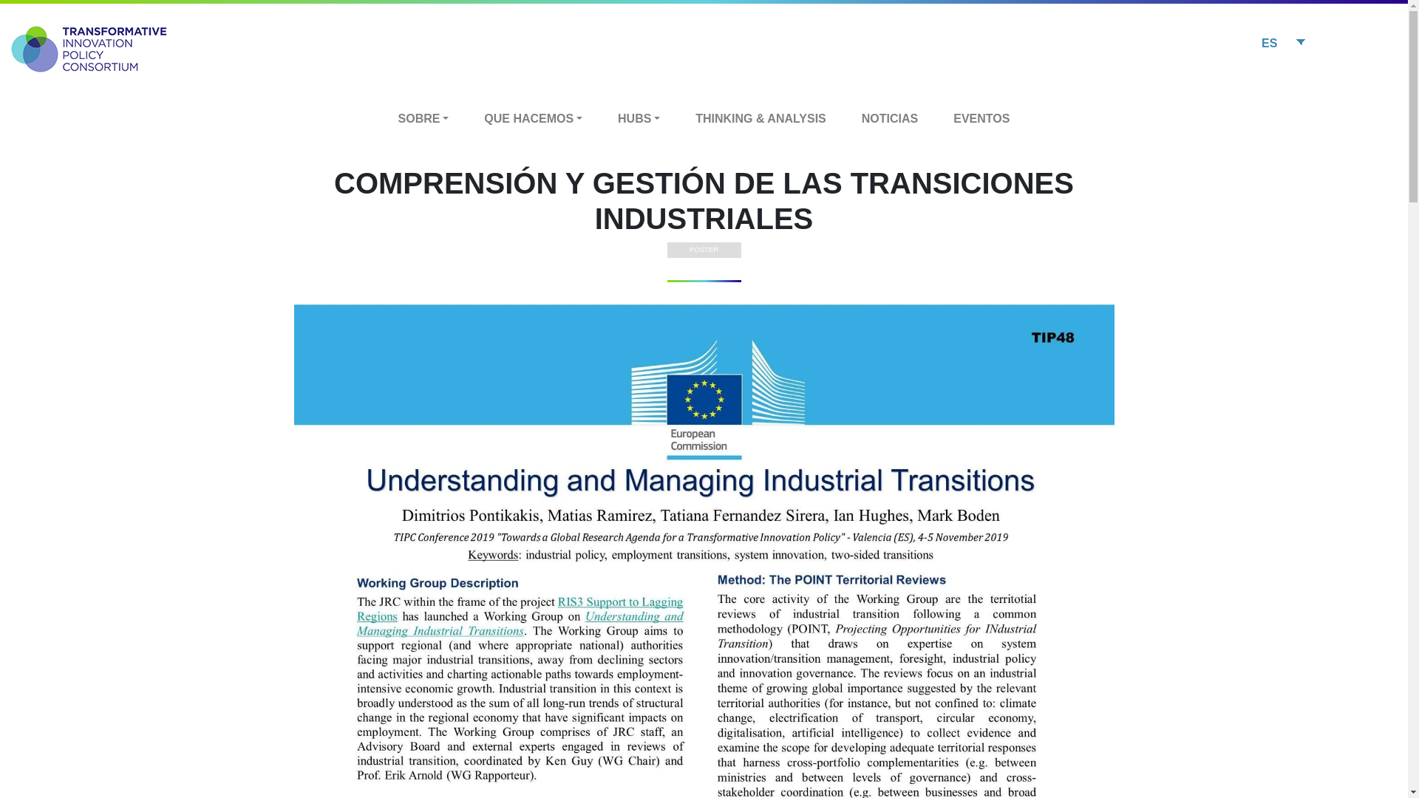 The height and width of the screenshot is (798, 1419). I want to click on SOBRE, so click(423, 118).